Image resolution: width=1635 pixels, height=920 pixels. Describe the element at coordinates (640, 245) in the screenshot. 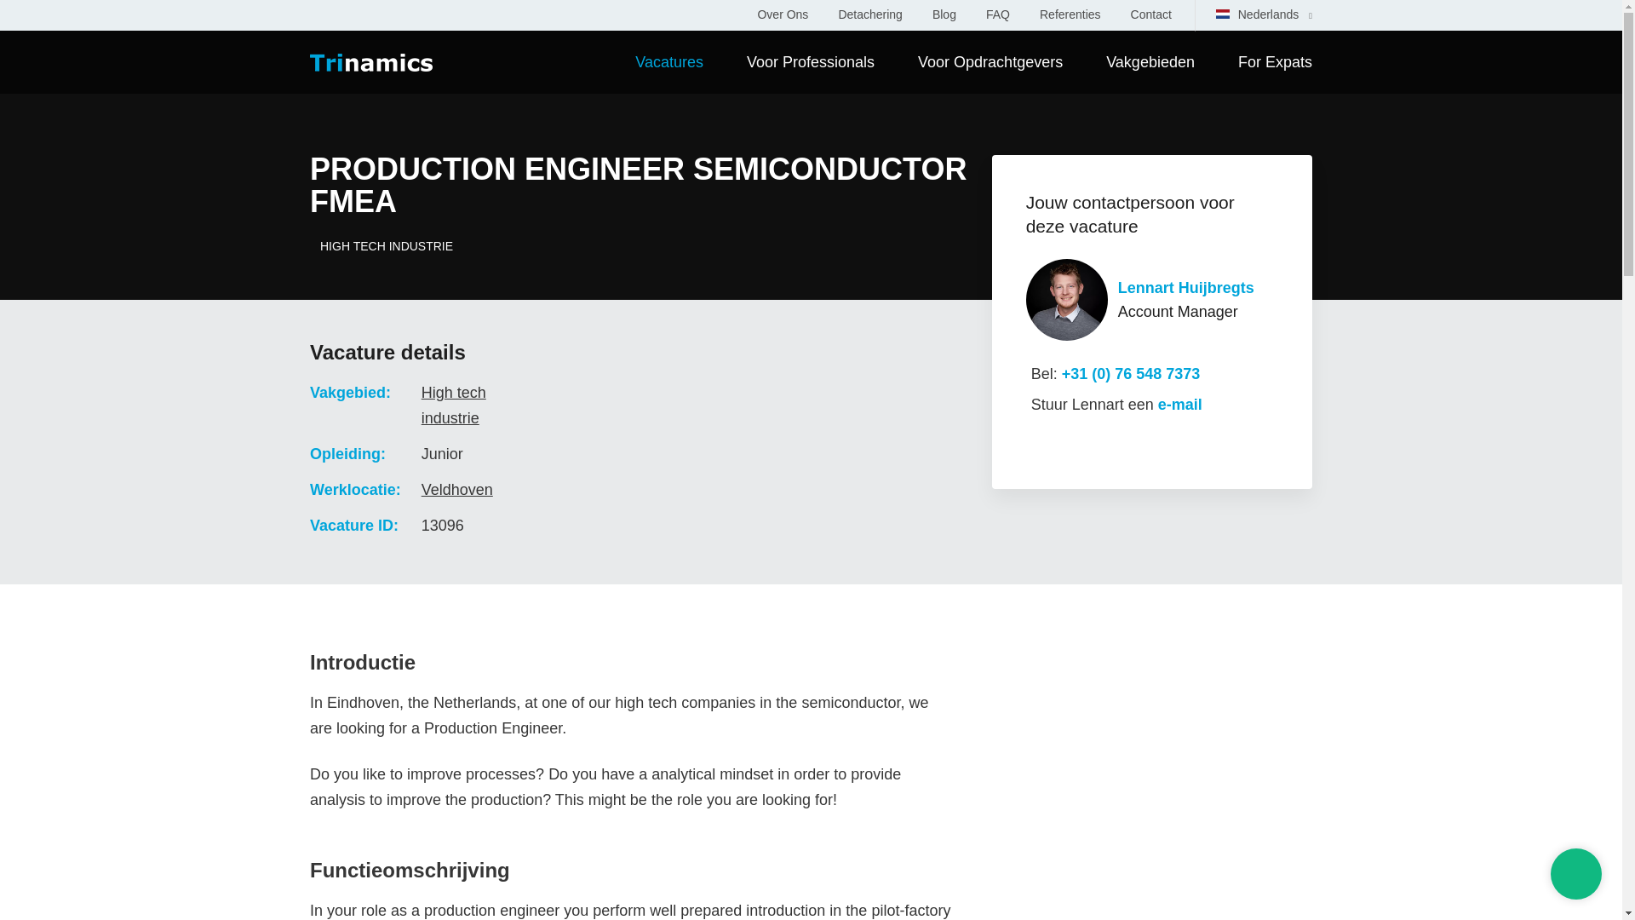

I see `HIGH TECH INDUSTRIE` at that location.